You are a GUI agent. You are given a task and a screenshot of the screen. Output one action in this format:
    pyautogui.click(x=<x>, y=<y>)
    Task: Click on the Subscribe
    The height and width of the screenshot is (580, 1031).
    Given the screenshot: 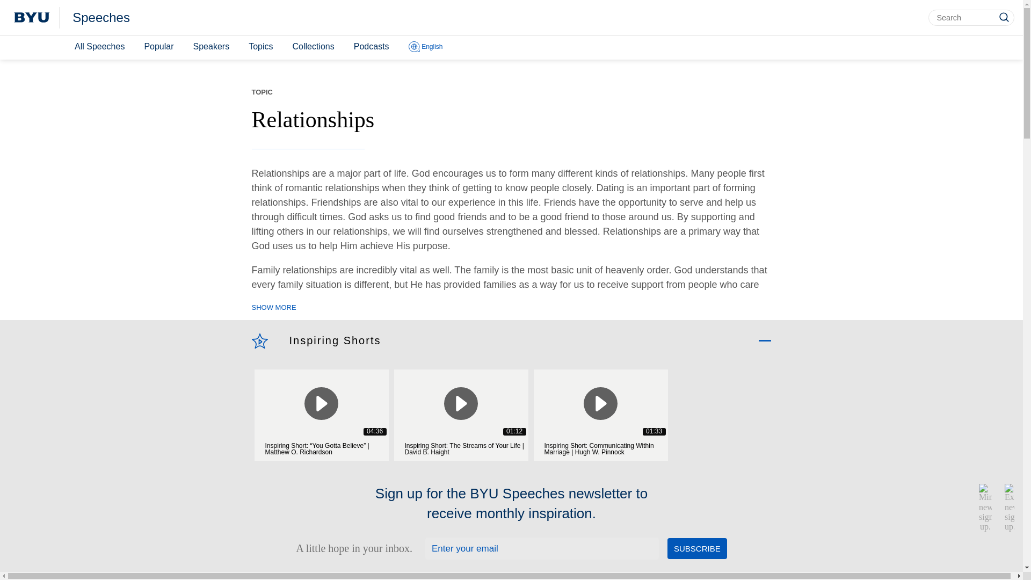 What is the action you would take?
    pyautogui.click(x=697, y=549)
    